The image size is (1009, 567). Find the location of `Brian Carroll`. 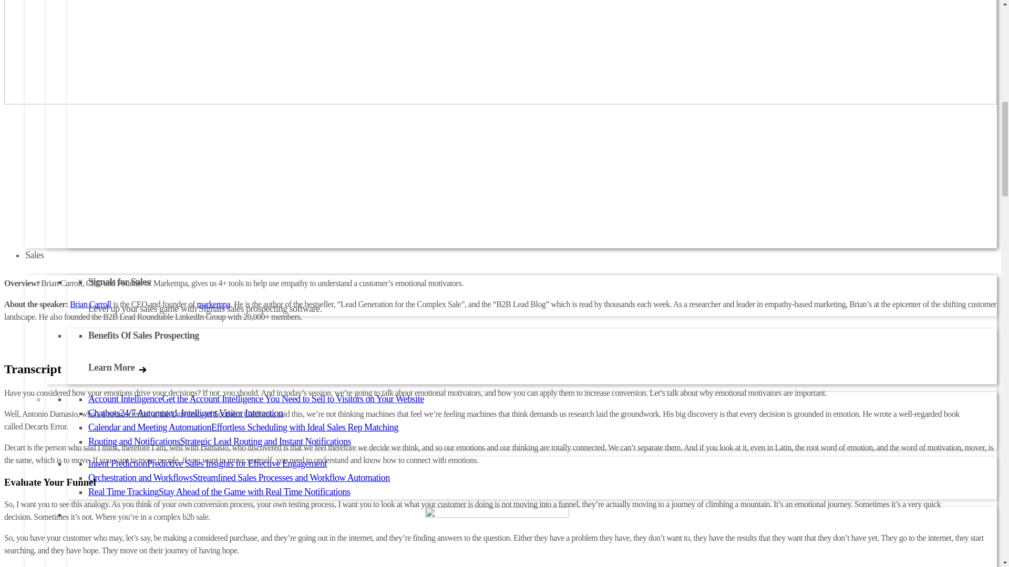

Brian Carroll is located at coordinates (90, 304).